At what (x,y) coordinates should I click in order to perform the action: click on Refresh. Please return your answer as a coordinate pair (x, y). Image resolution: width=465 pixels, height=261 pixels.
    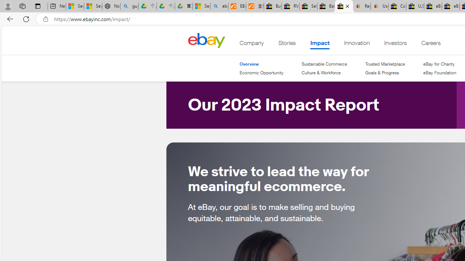
    Looking at the image, I should click on (26, 19).